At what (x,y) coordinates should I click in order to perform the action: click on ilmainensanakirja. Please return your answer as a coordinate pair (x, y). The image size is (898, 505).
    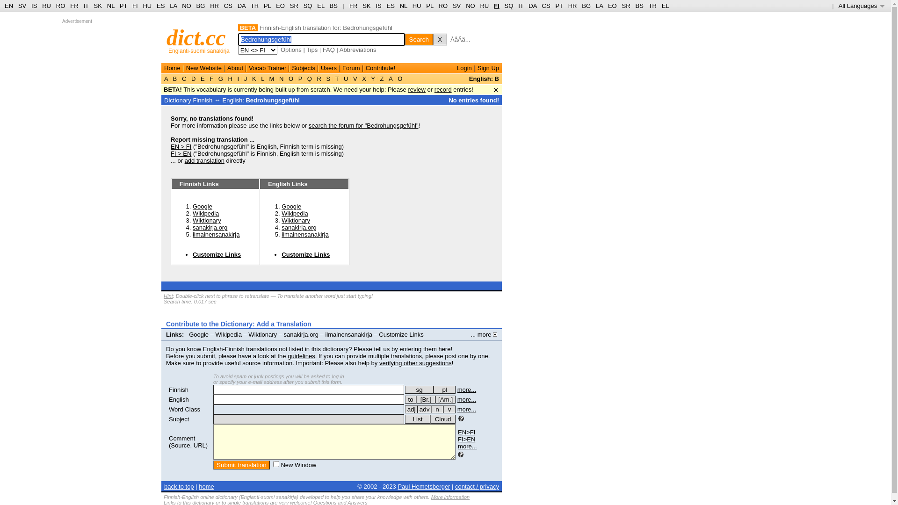
    Looking at the image, I should click on (305, 234).